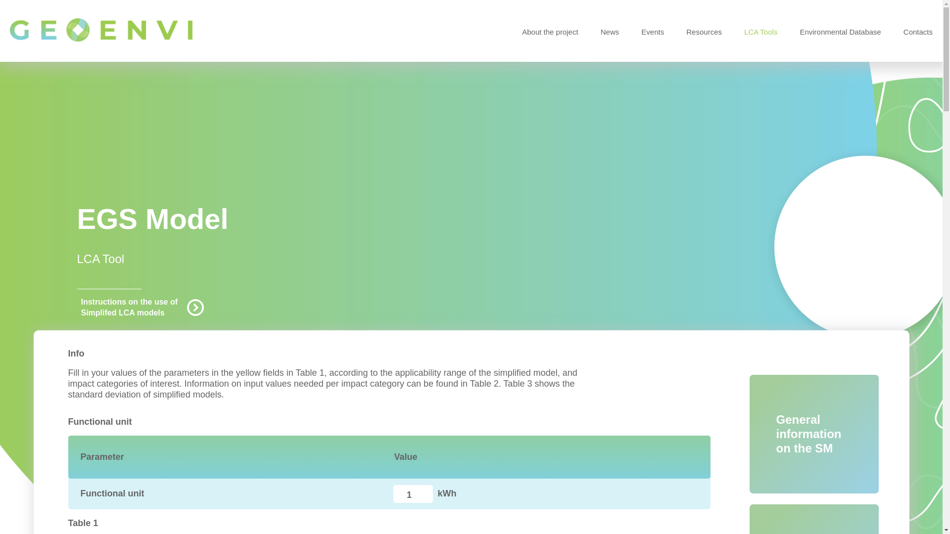 This screenshot has height=534, width=950. I want to click on Environmental Database, so click(840, 32).